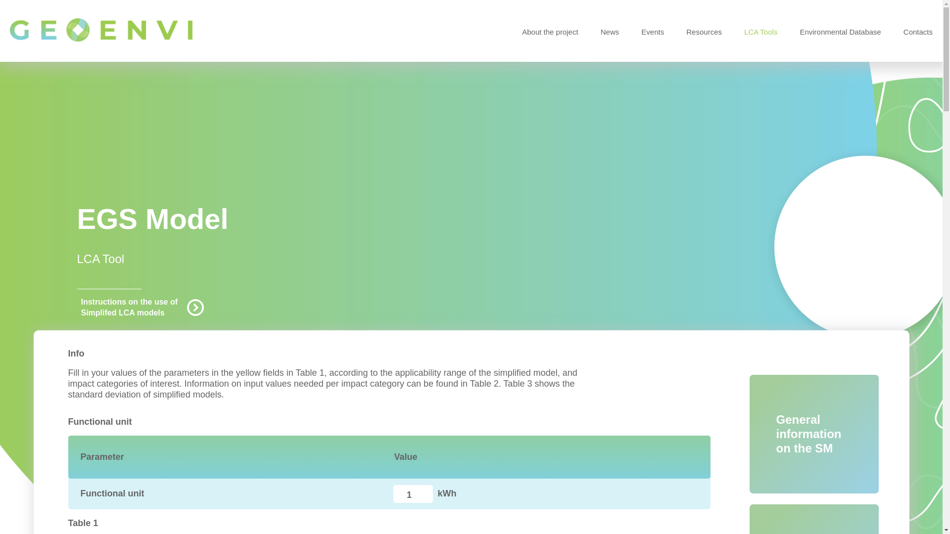 This screenshot has height=534, width=950. I want to click on Environmental Database, so click(840, 32).